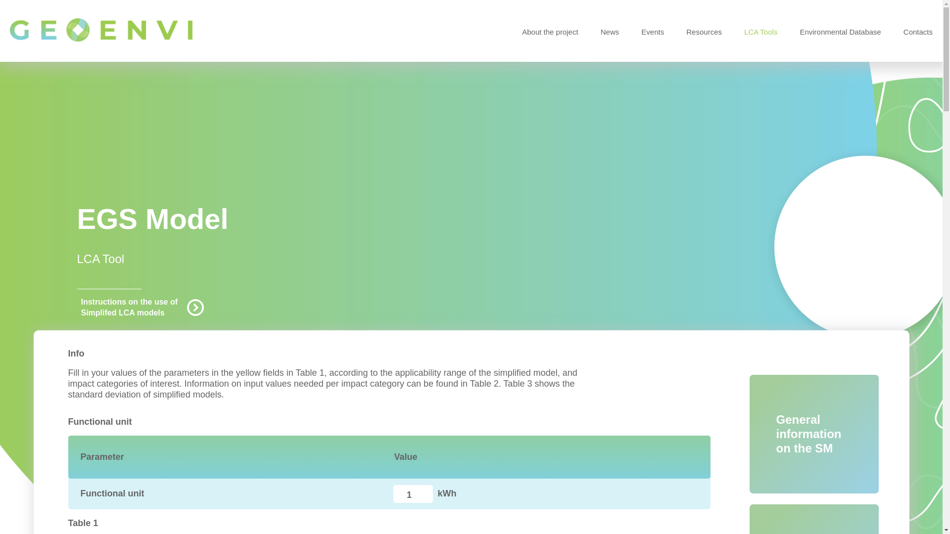 This screenshot has height=534, width=950. I want to click on Environmental Database, so click(840, 32).